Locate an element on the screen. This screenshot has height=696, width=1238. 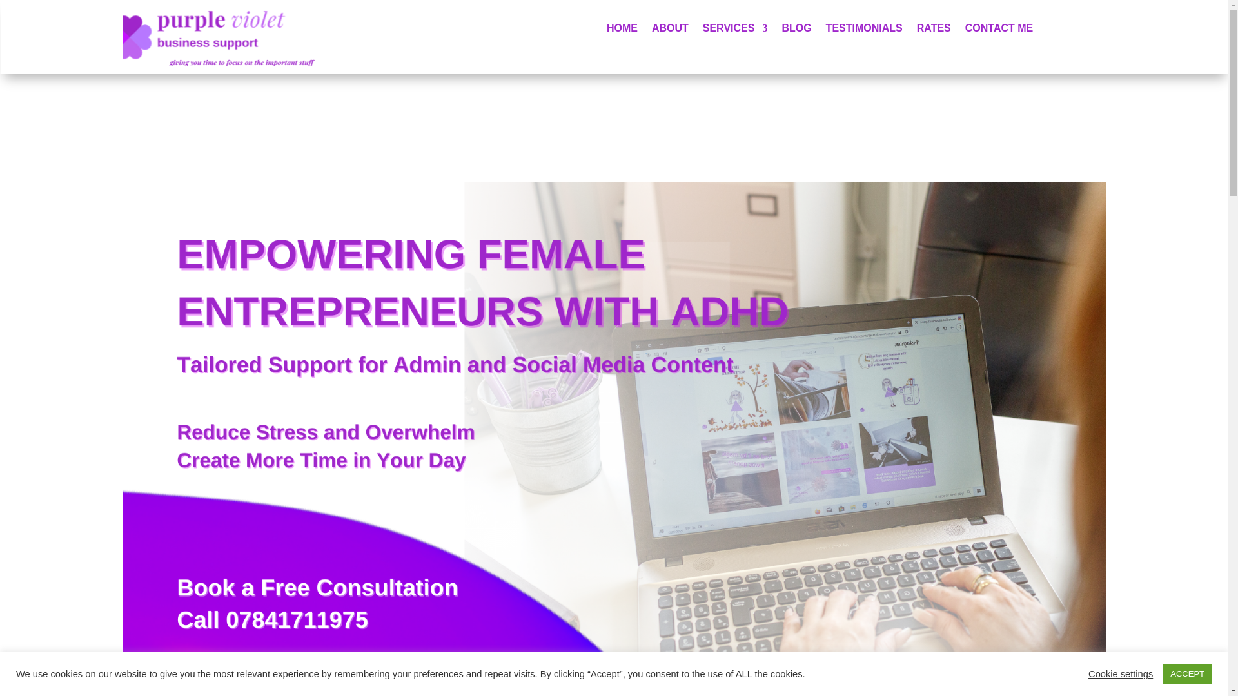
Cookie settings is located at coordinates (1120, 673).